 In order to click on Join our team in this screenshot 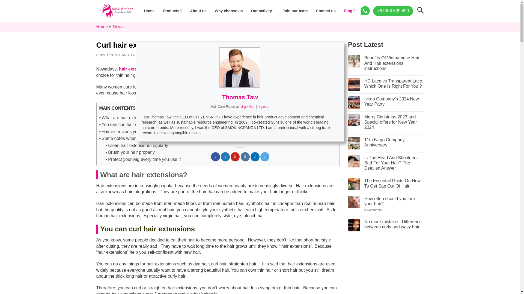, I will do `click(295, 11)`.